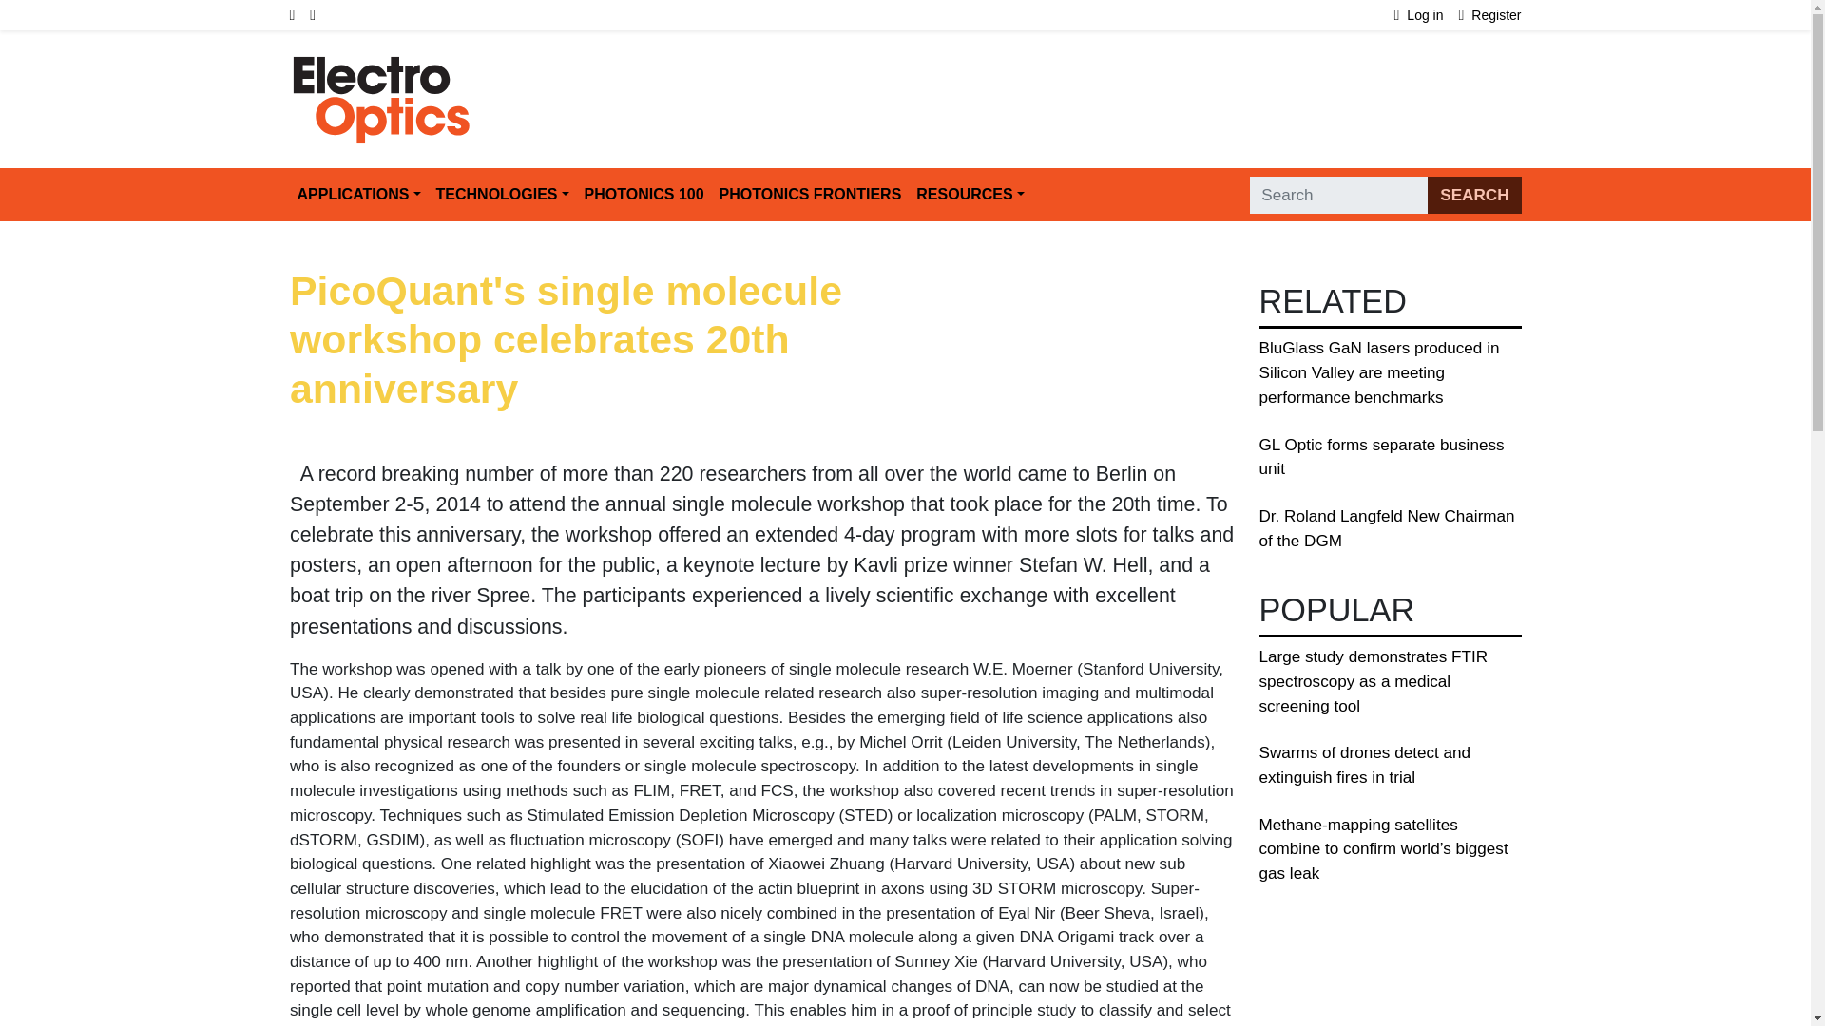 This screenshot has width=1825, height=1026. Describe the element at coordinates (1365, 766) in the screenshot. I see `Swarms of drones detect and extinguish fires in trial` at that location.